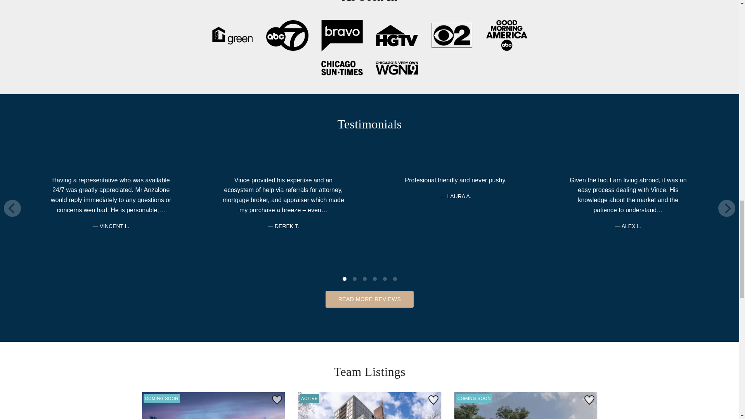  What do you see at coordinates (111, 261) in the screenshot?
I see `top quotation mark` at bounding box center [111, 261].